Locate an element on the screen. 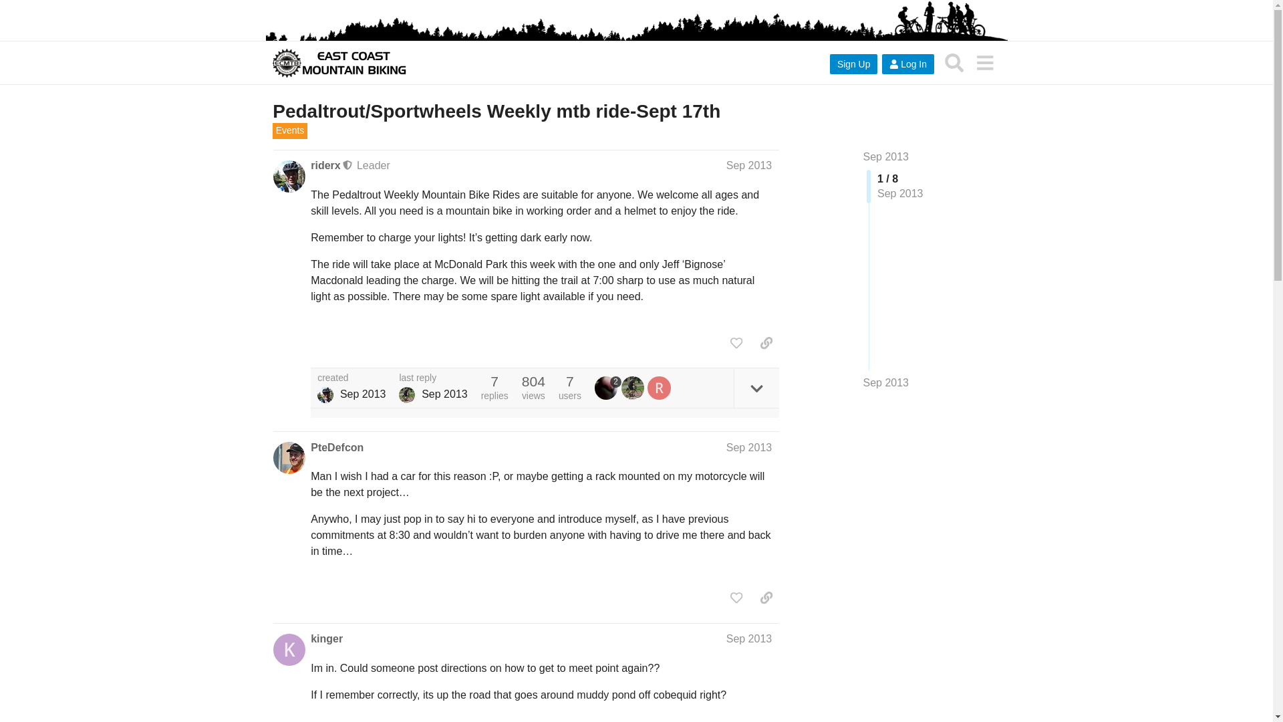 The image size is (1283, 722). Sep 2013 is located at coordinates (748, 447).